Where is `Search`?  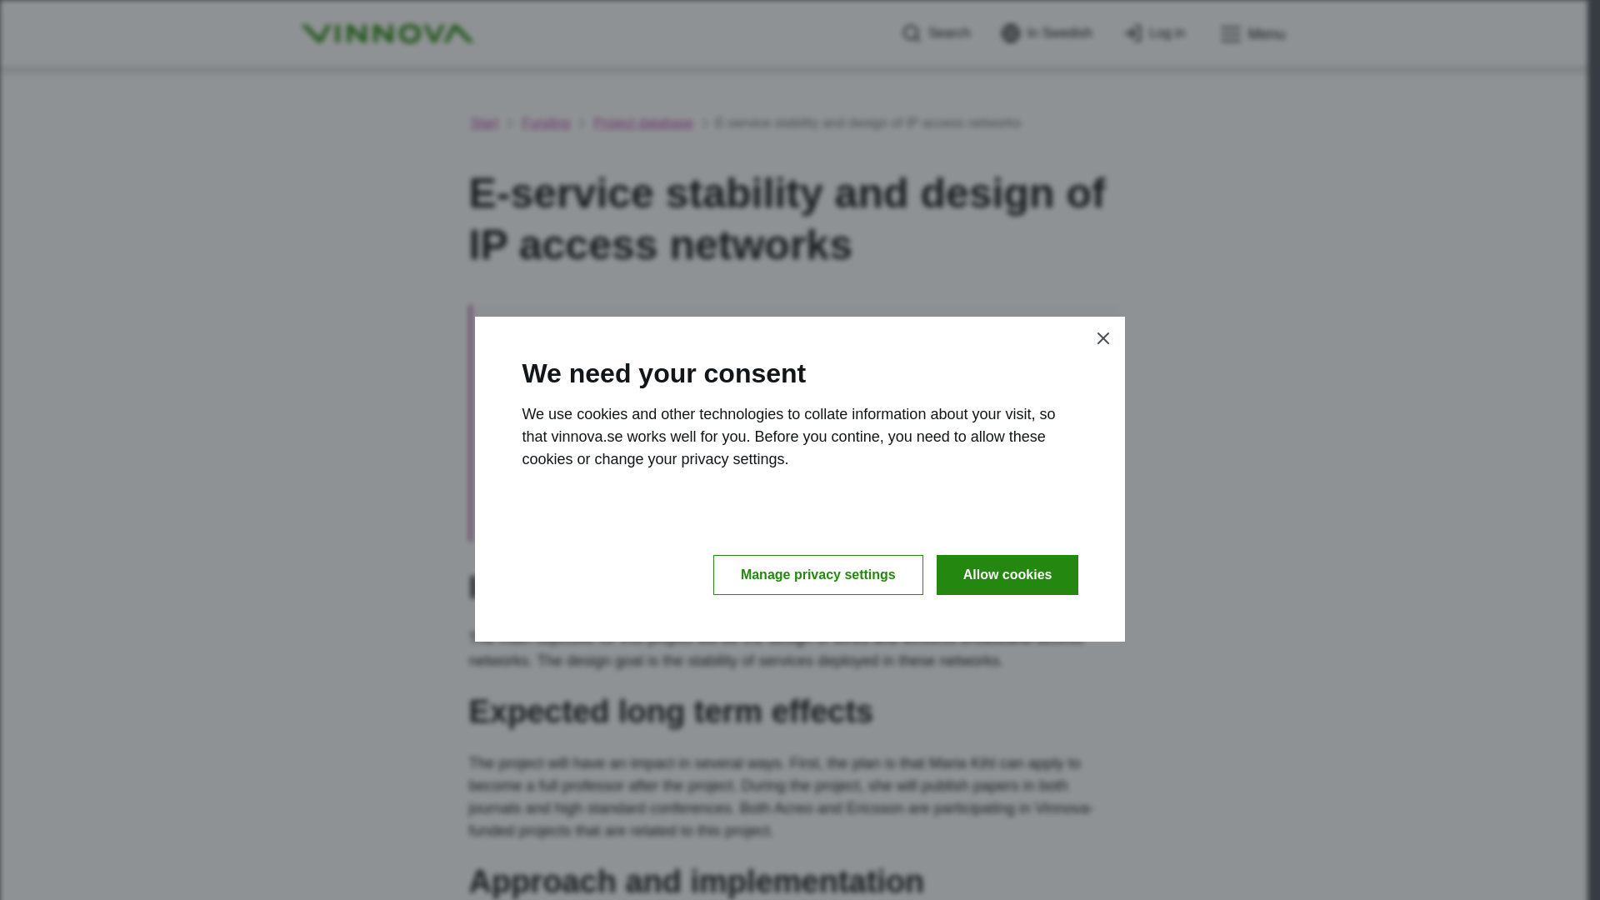 Search is located at coordinates (936, 33).